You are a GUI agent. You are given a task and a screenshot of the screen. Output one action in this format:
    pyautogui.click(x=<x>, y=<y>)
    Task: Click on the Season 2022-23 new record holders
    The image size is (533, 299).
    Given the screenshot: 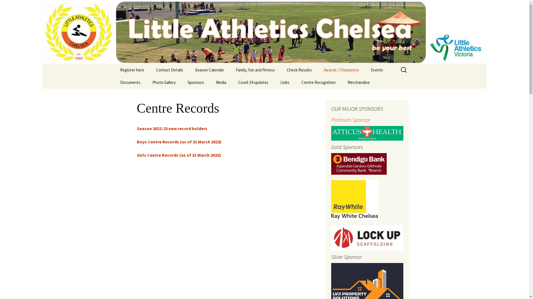 What is the action you would take?
    pyautogui.click(x=172, y=128)
    